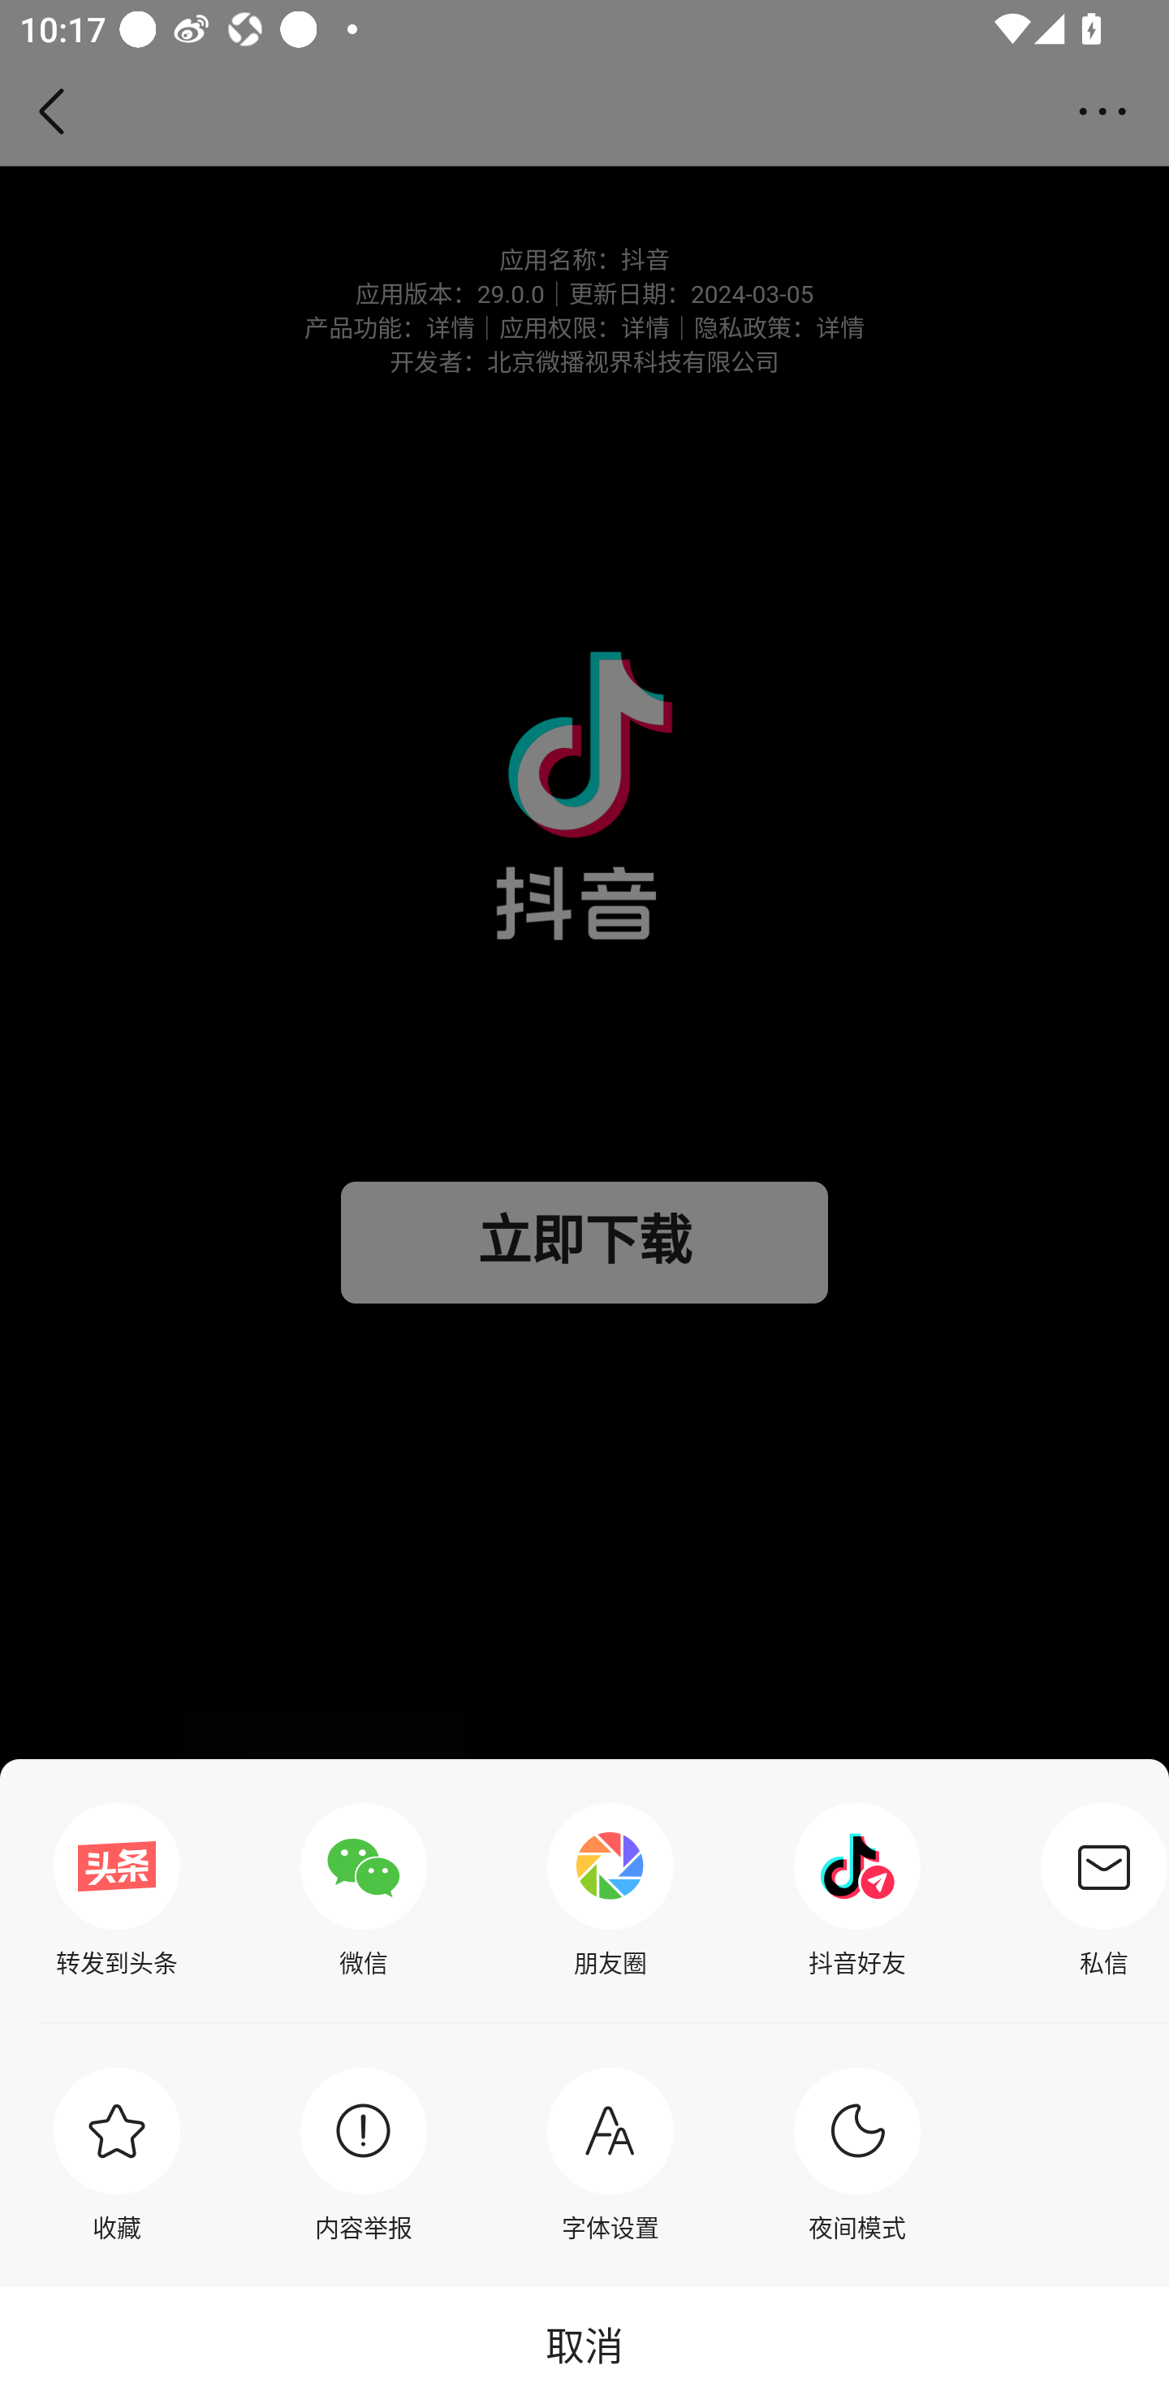  Describe the element at coordinates (857, 1891) in the screenshot. I see `抖音好友` at that location.